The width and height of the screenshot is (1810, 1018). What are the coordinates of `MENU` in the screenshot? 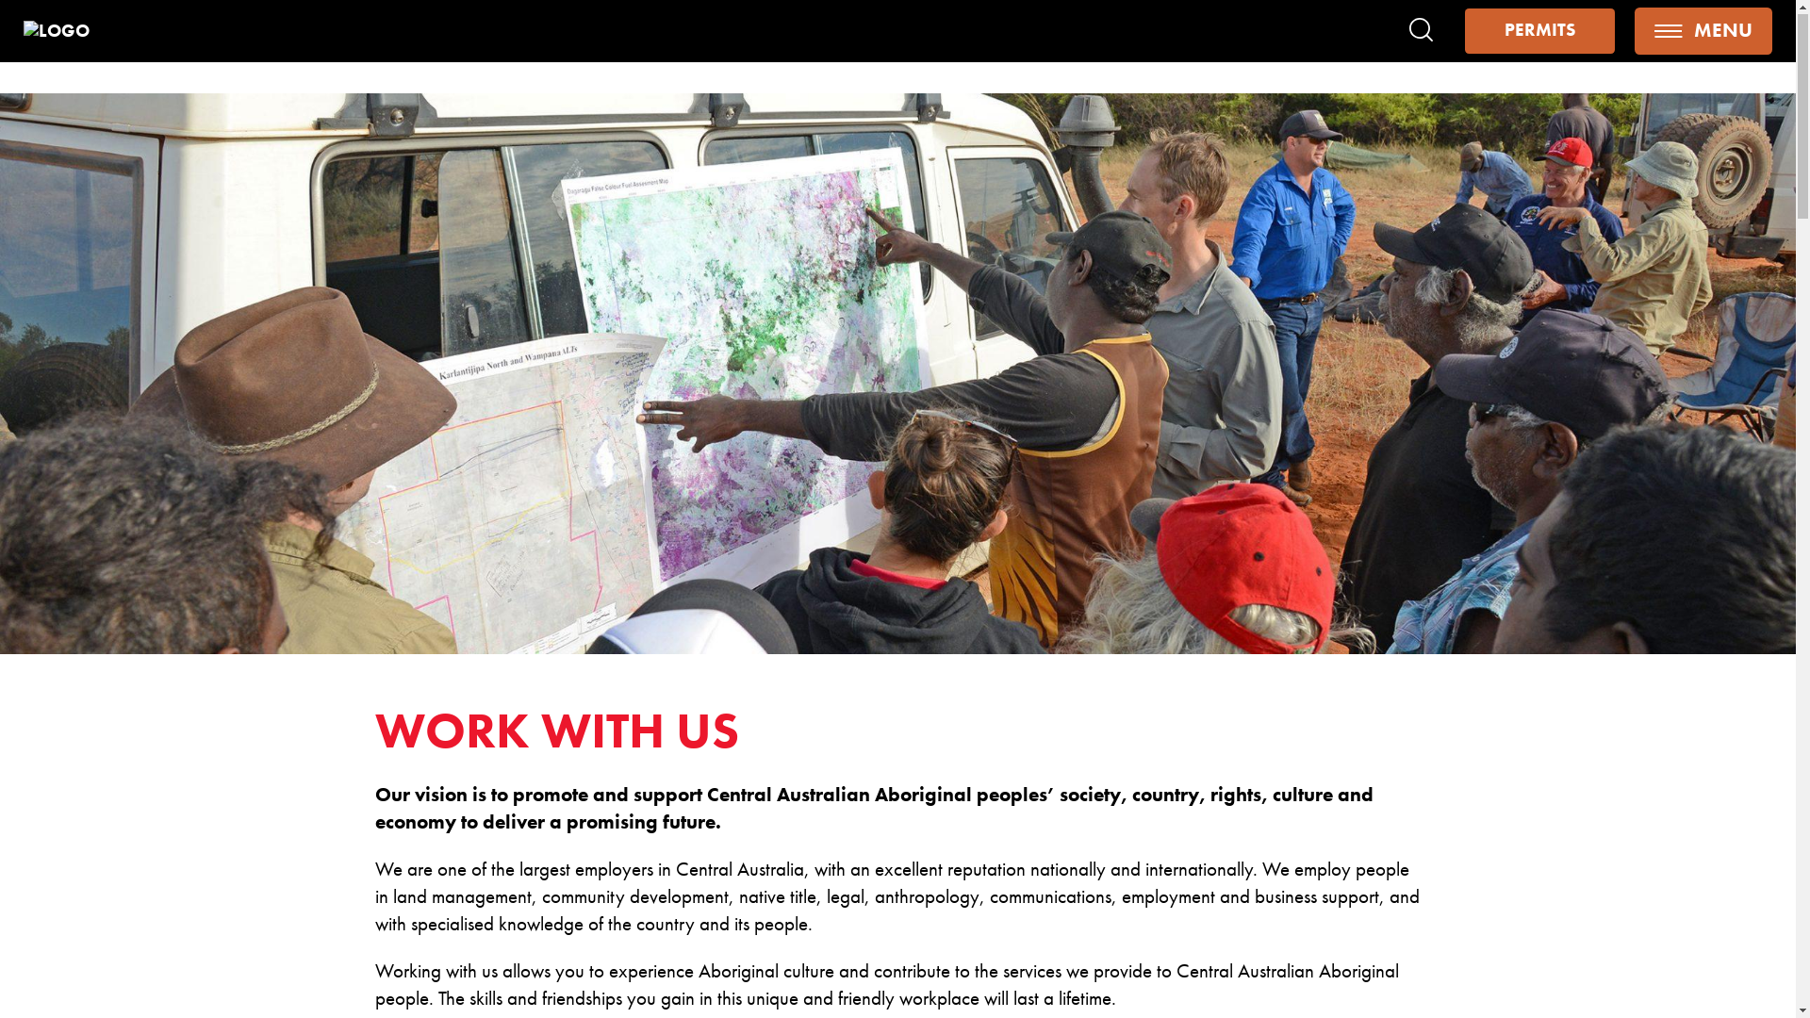 It's located at (1703, 32).